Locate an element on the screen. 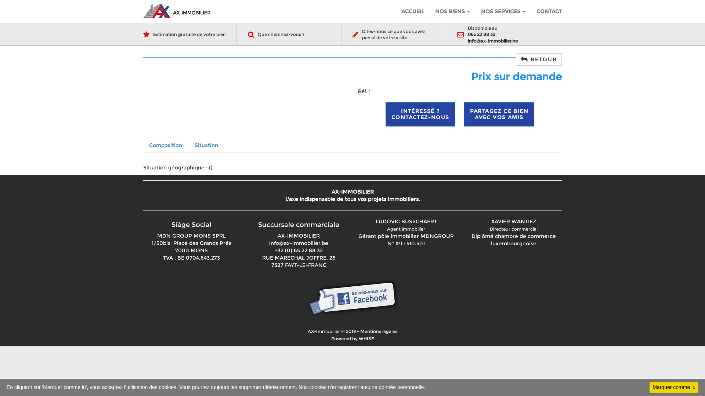 The height and width of the screenshot is (396, 705). RETOUR is located at coordinates (539, 59).